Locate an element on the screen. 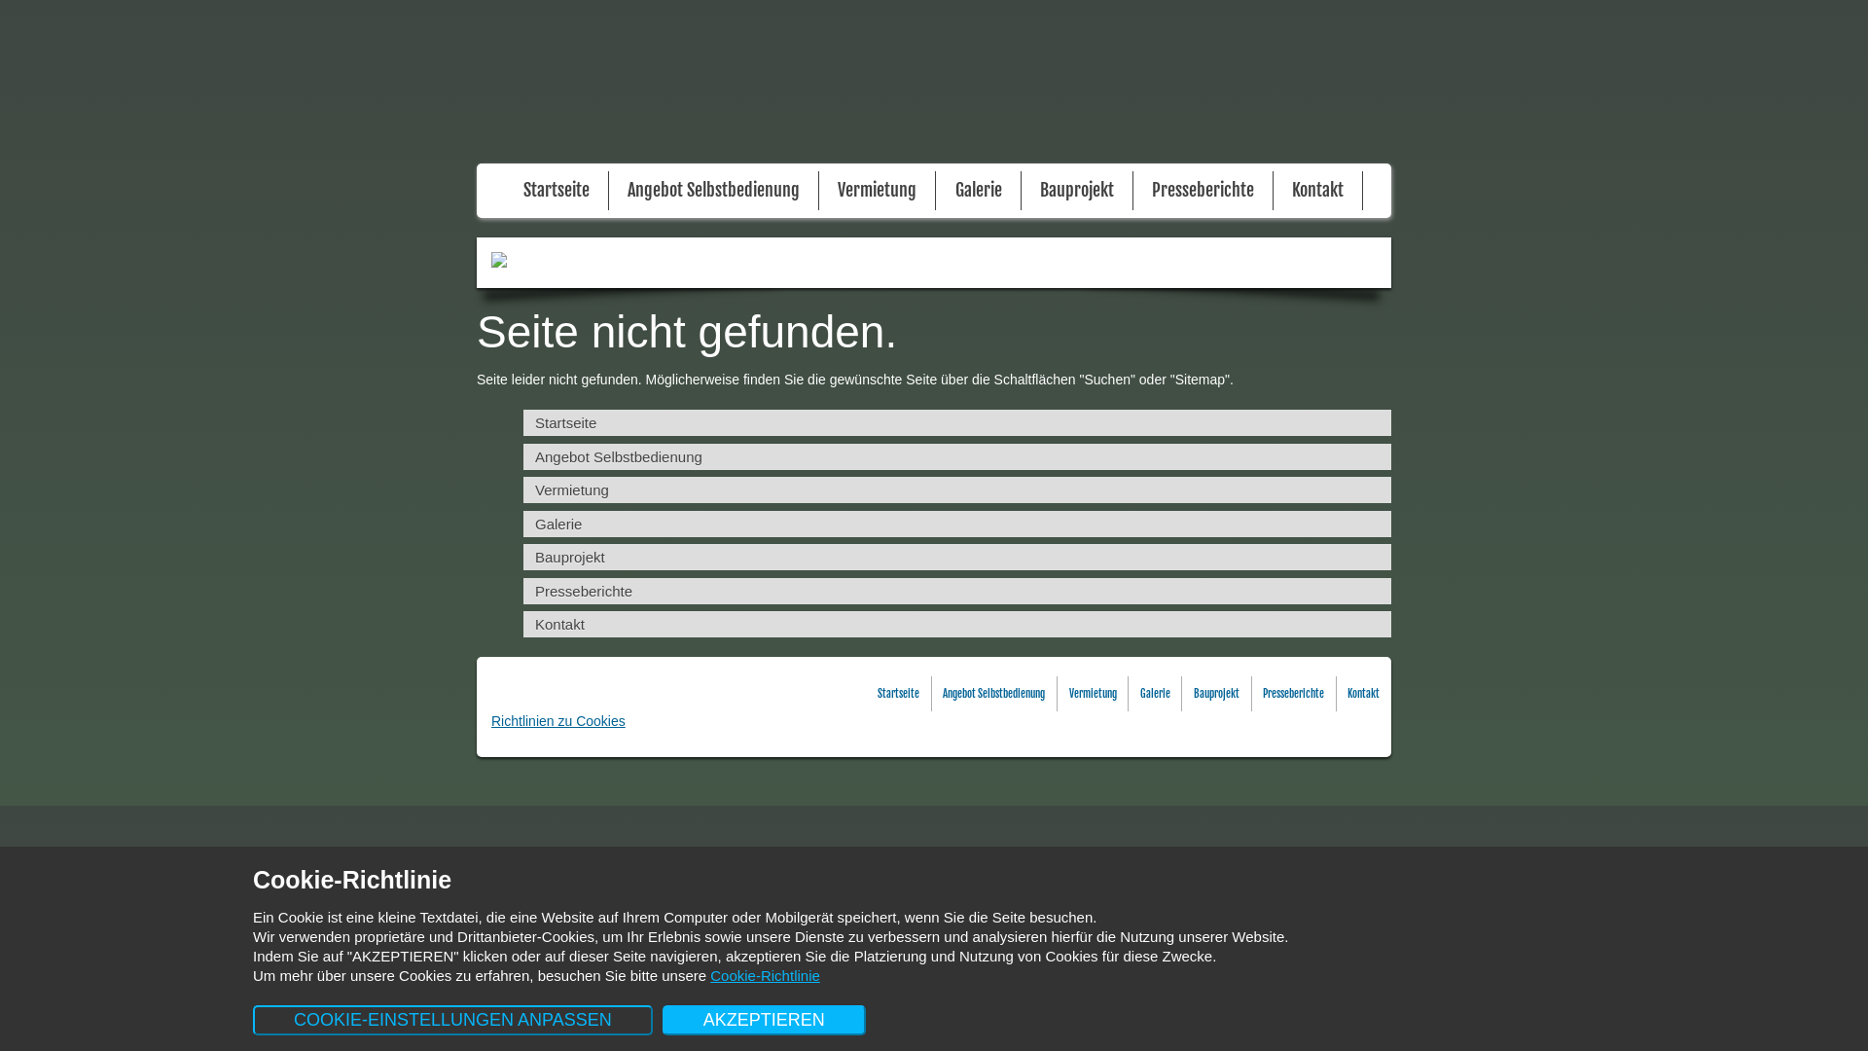  Angebot Selbstbedienung is located at coordinates (957, 457).